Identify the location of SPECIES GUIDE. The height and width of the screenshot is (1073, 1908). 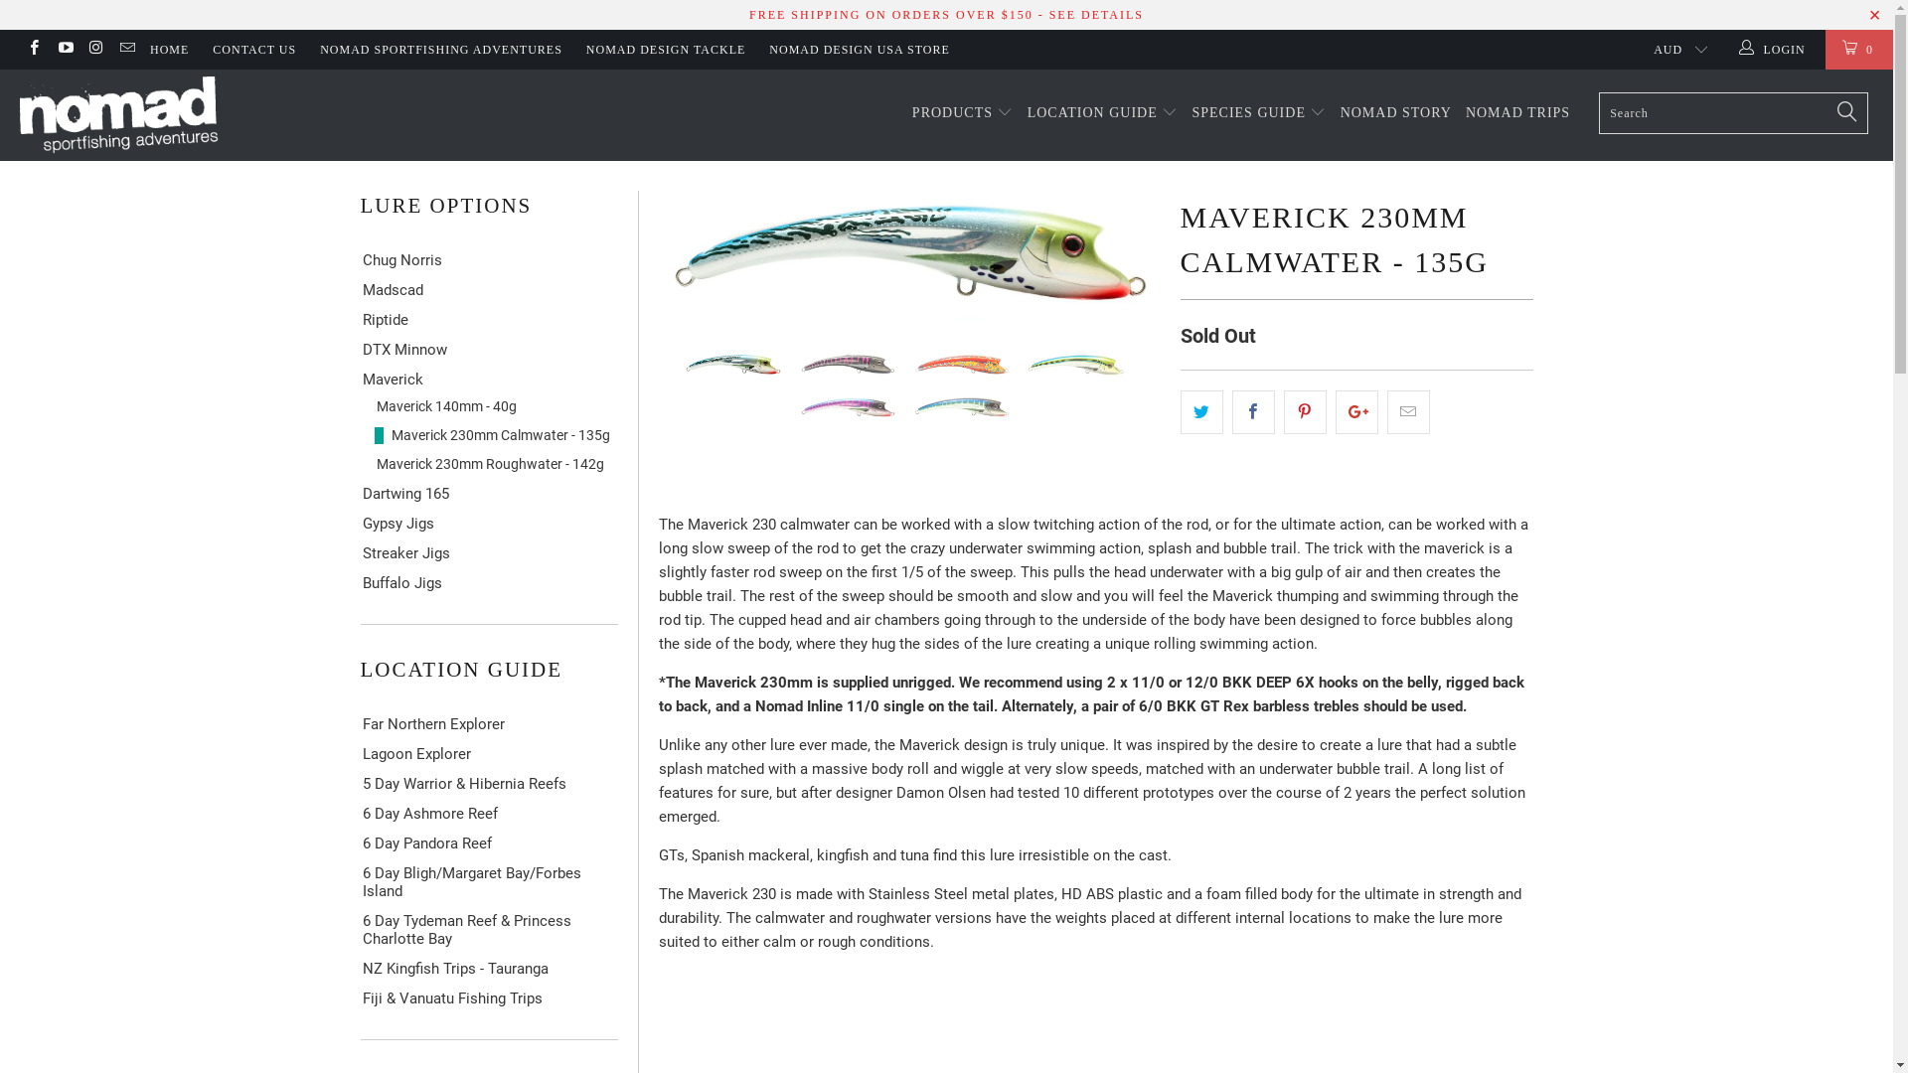
(1258, 113).